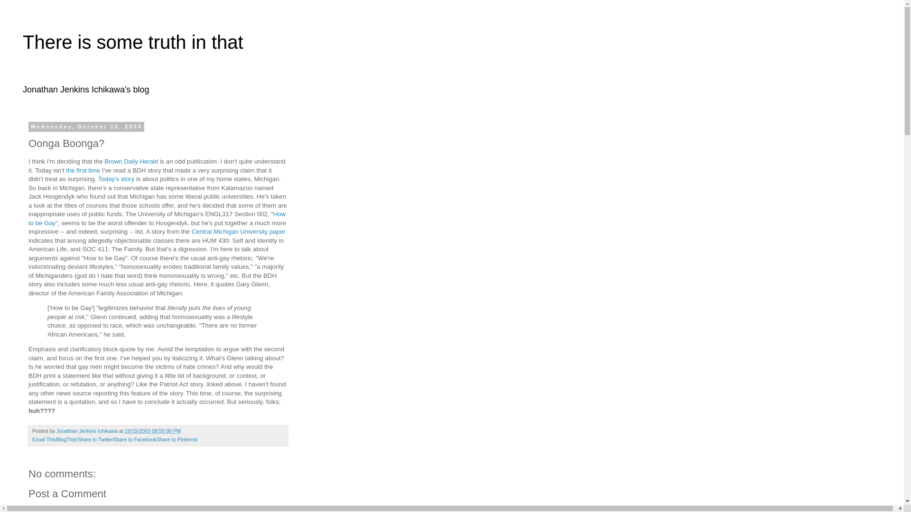  What do you see at coordinates (83, 171) in the screenshot?
I see `the first time` at bounding box center [83, 171].